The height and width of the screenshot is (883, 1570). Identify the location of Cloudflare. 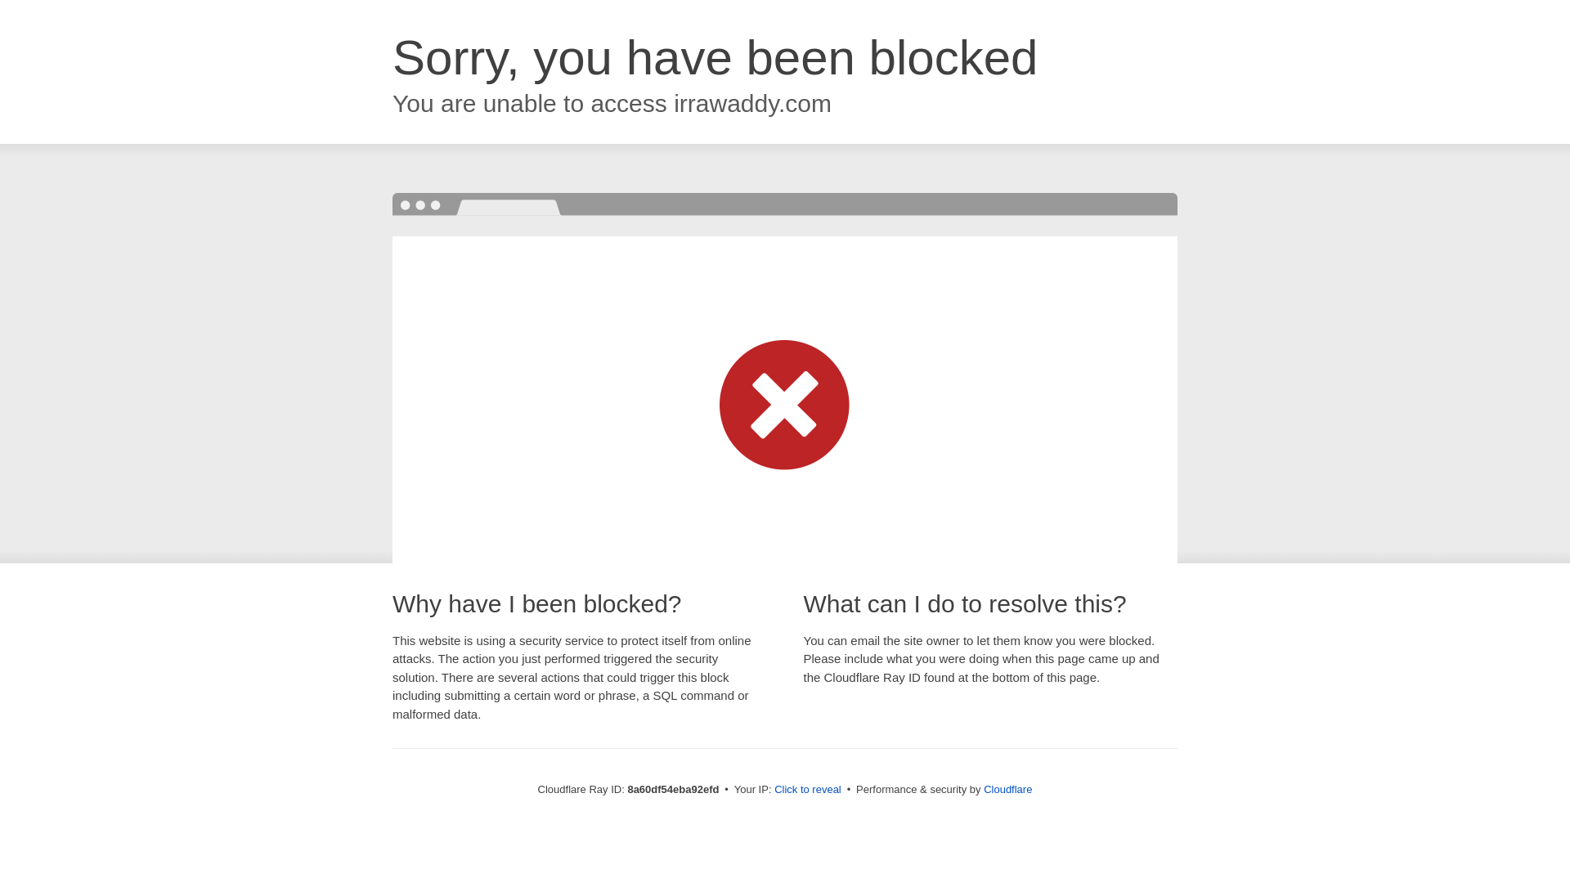
(1007, 789).